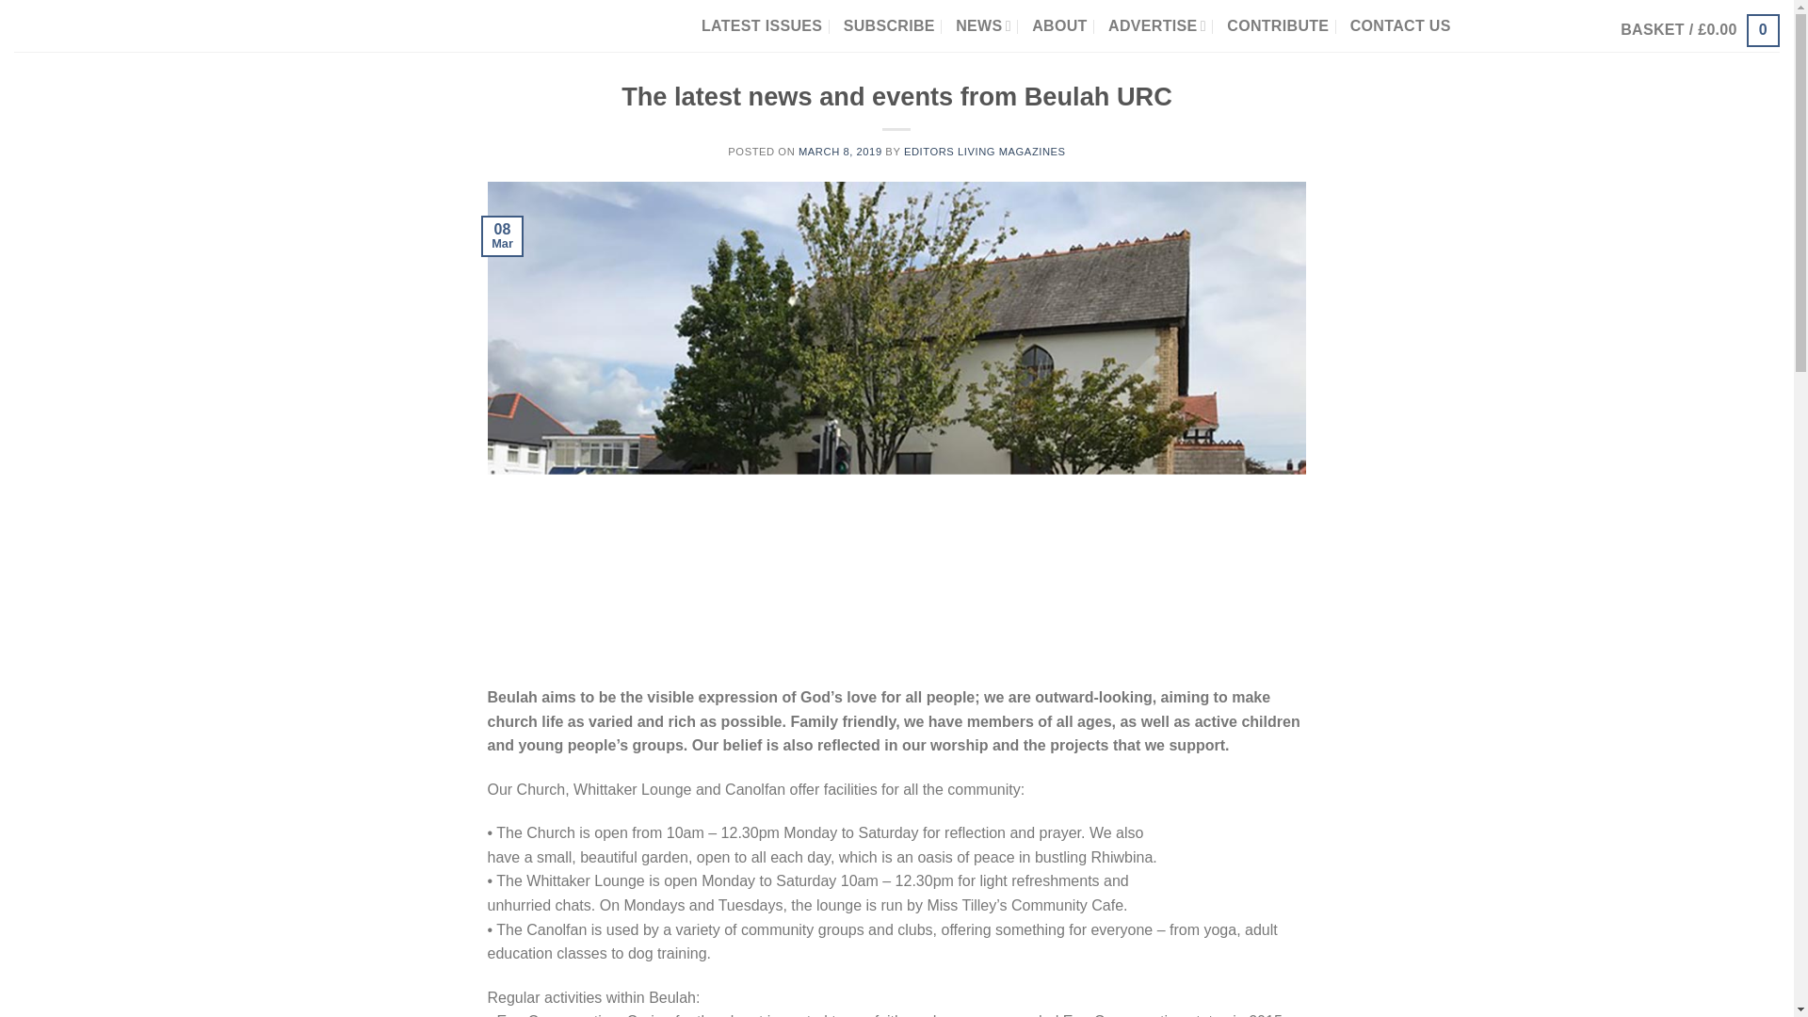  Describe the element at coordinates (840, 152) in the screenshot. I see `MARCH 8, 2019` at that location.